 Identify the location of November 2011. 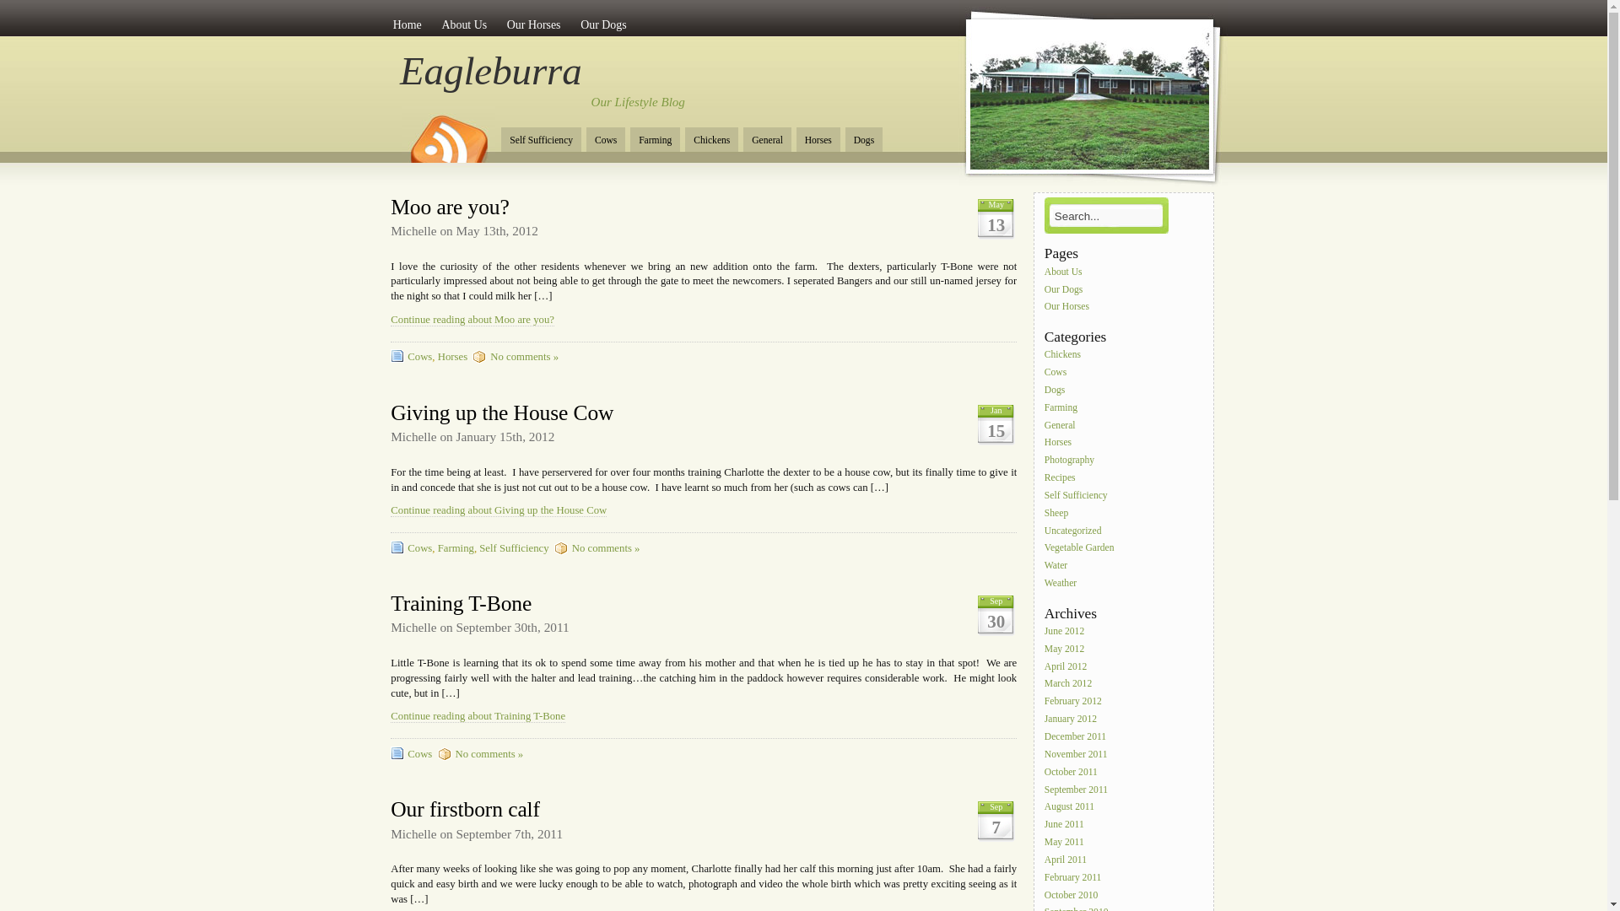
(1077, 755).